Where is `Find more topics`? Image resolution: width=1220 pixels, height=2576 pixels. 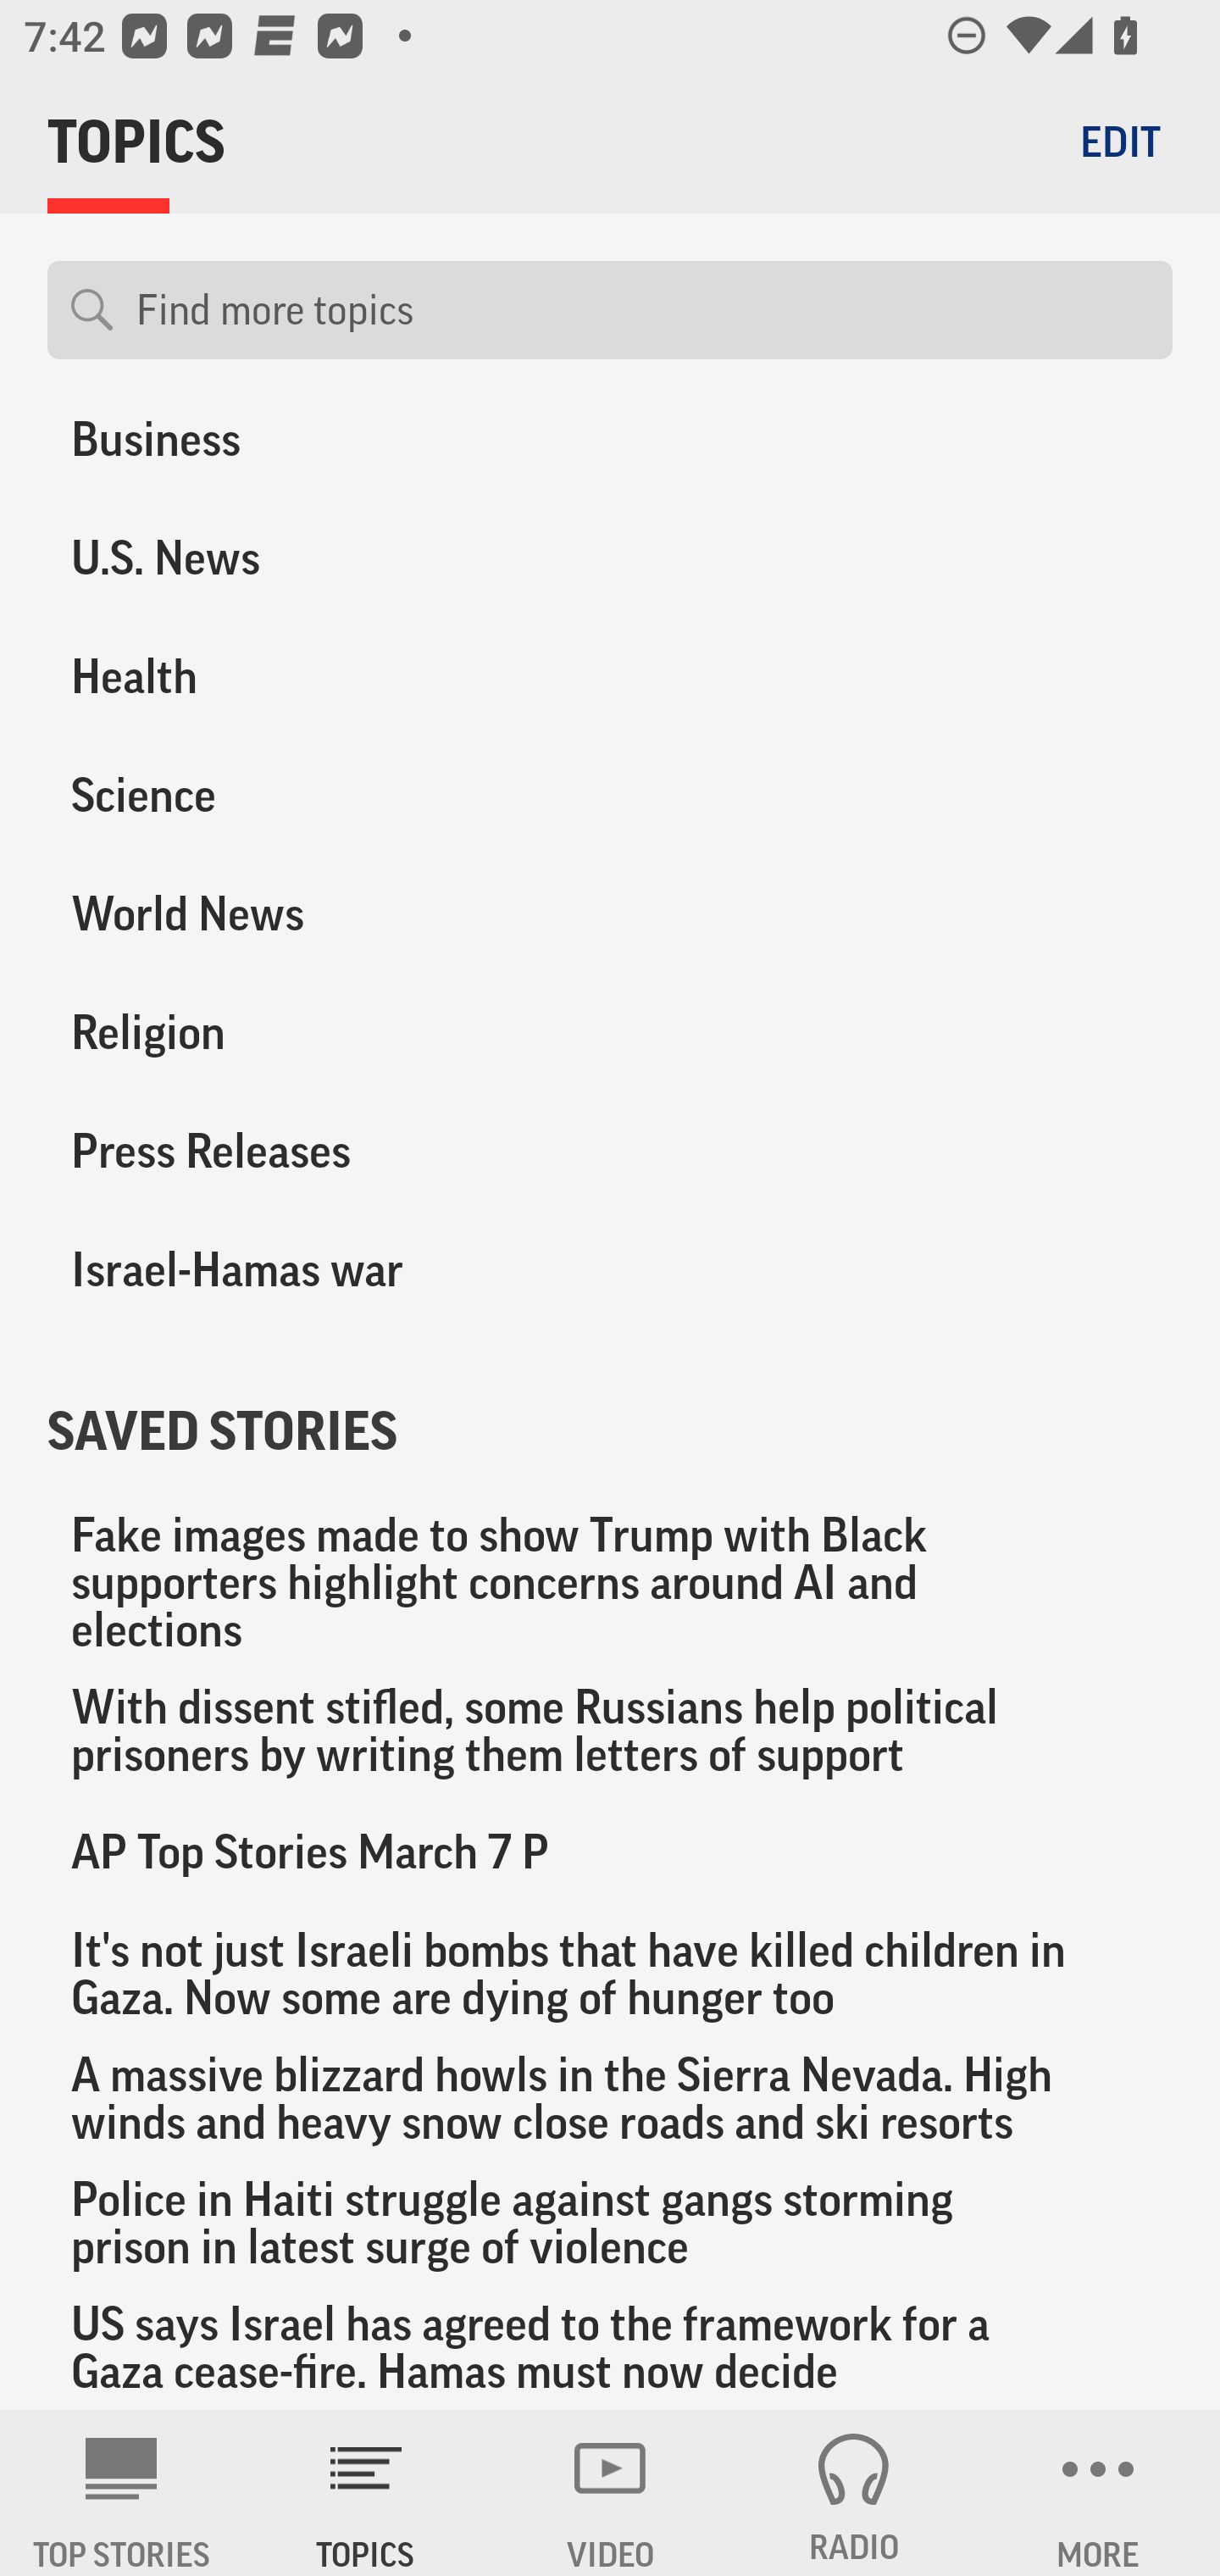 Find more topics is located at coordinates (642, 310).